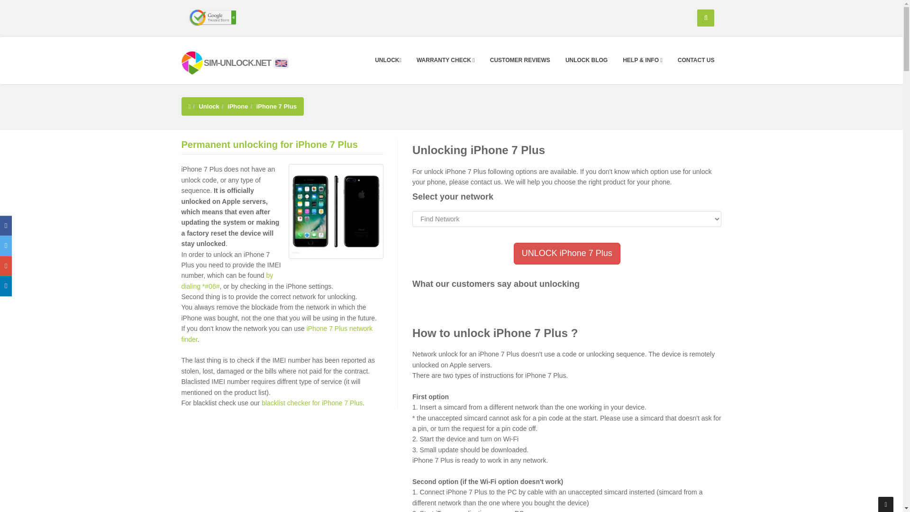  Describe the element at coordinates (587, 60) in the screenshot. I see `UNLOCK BLOG` at that location.